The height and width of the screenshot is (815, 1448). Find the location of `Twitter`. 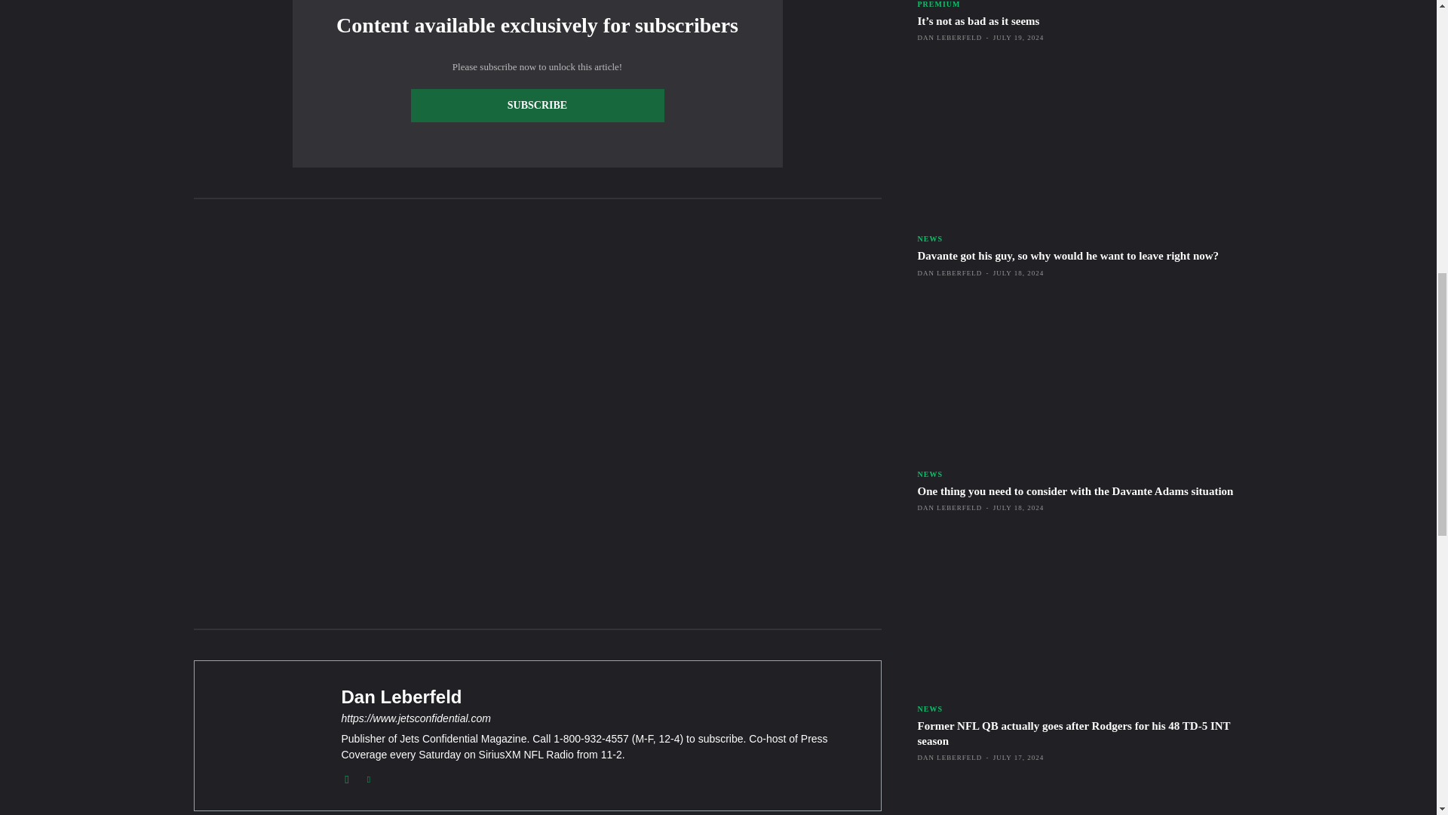

Twitter is located at coordinates (369, 776).